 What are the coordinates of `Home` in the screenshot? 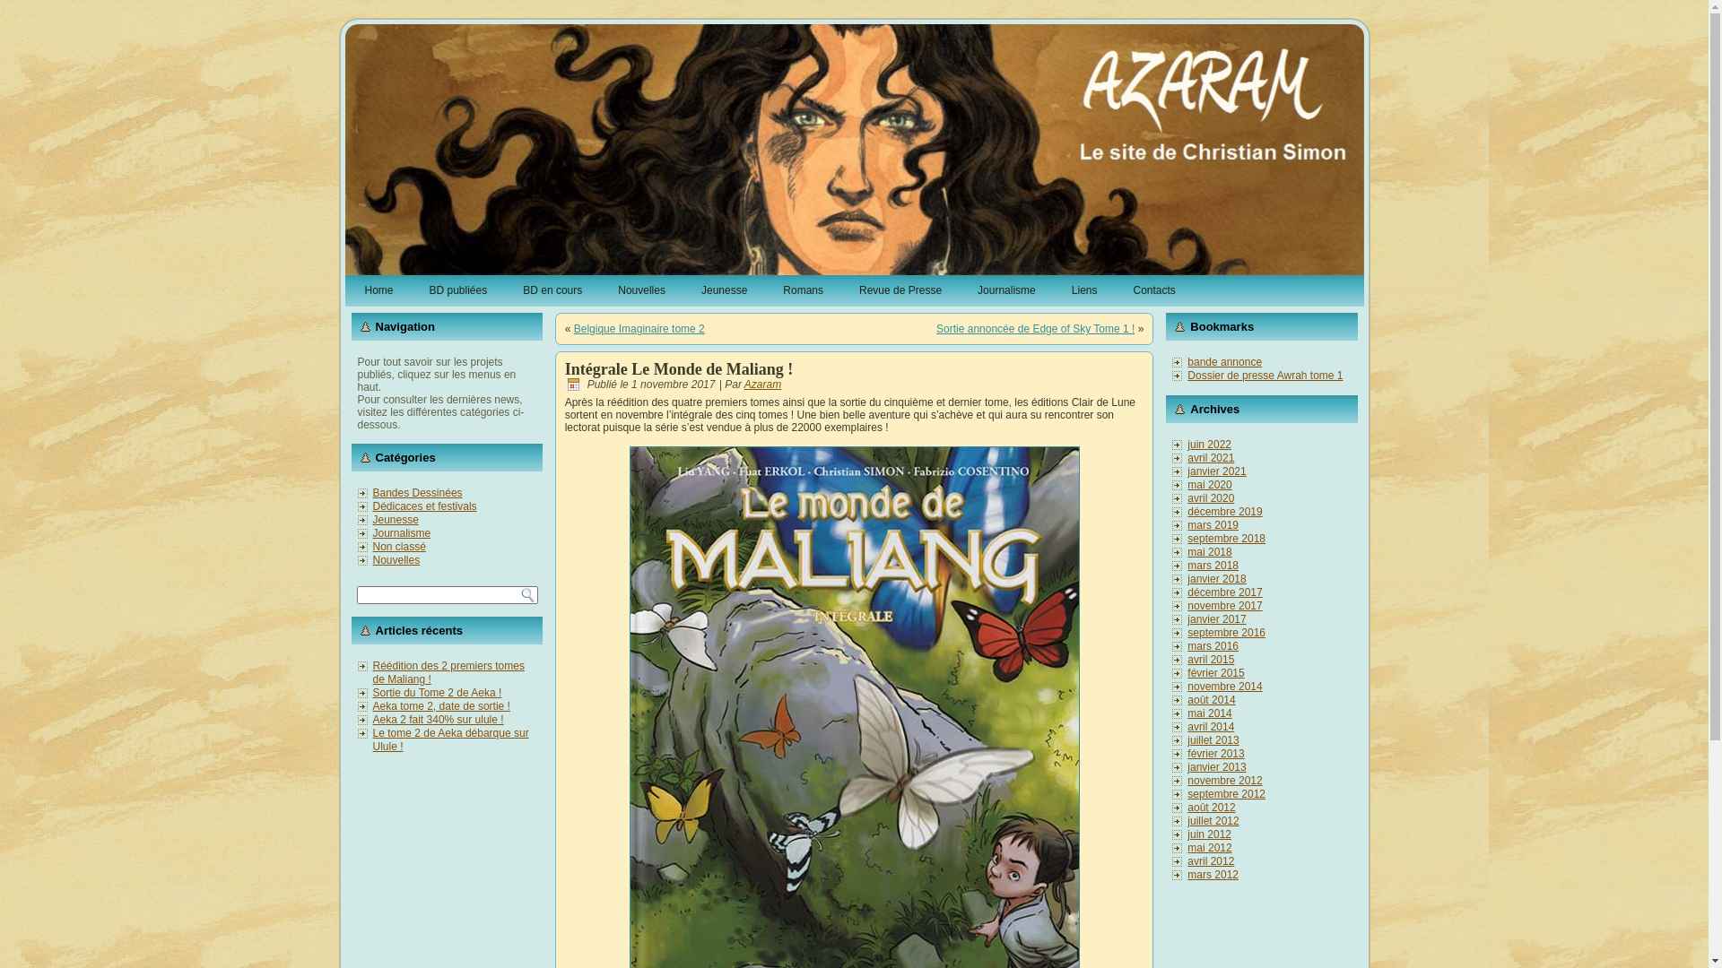 It's located at (379, 290).